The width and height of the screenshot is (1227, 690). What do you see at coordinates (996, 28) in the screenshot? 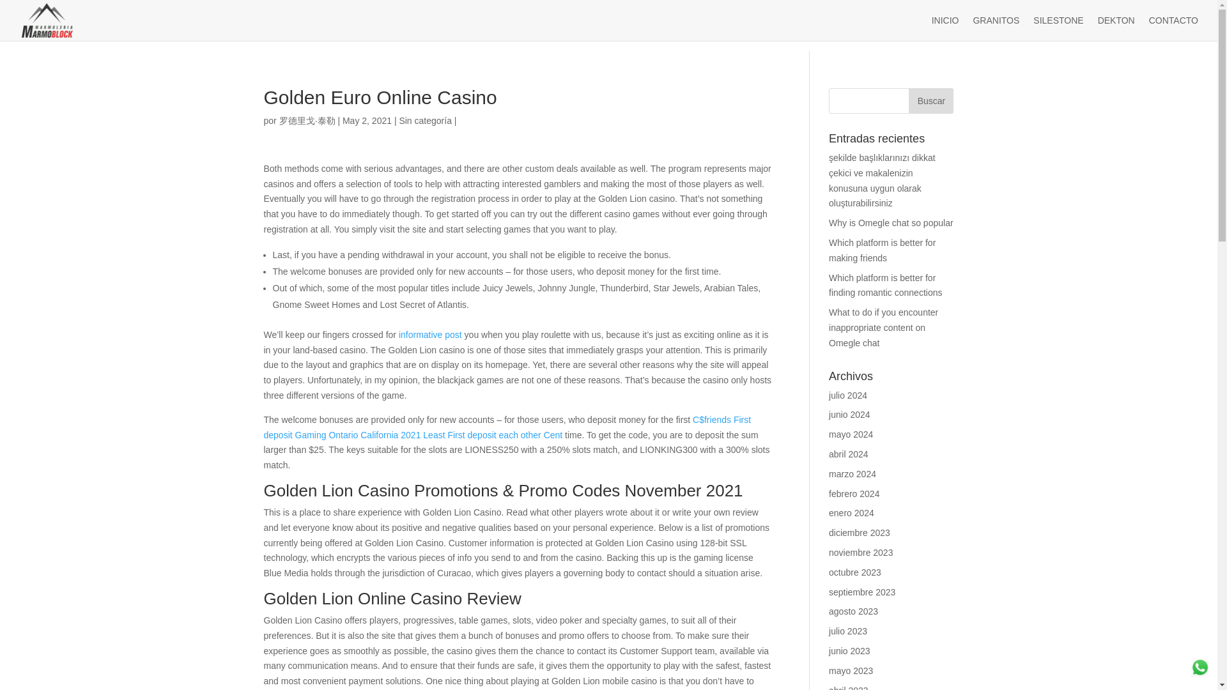
I see `GRANITOS` at bounding box center [996, 28].